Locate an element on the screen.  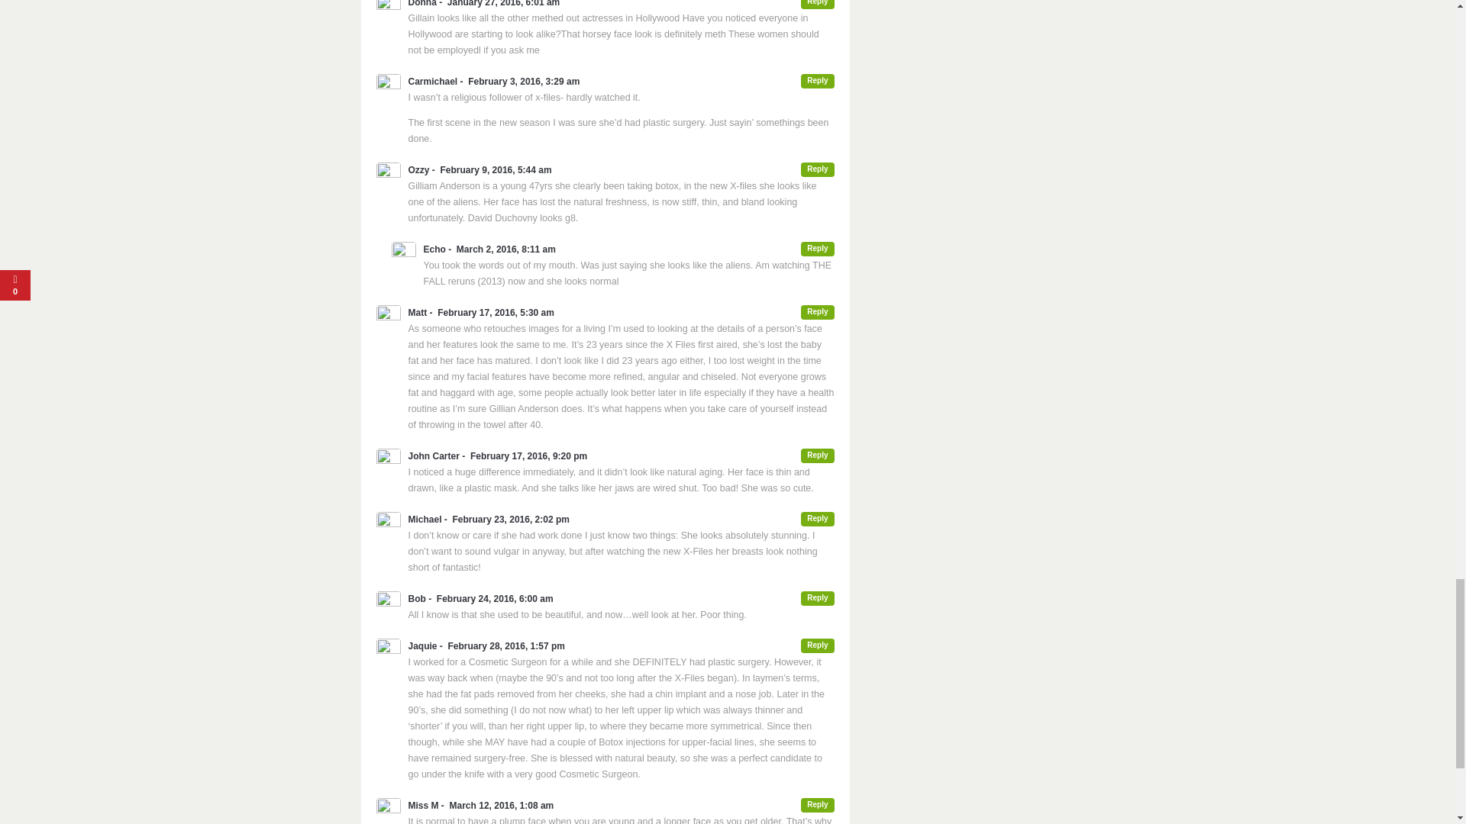
Reply is located at coordinates (817, 169).